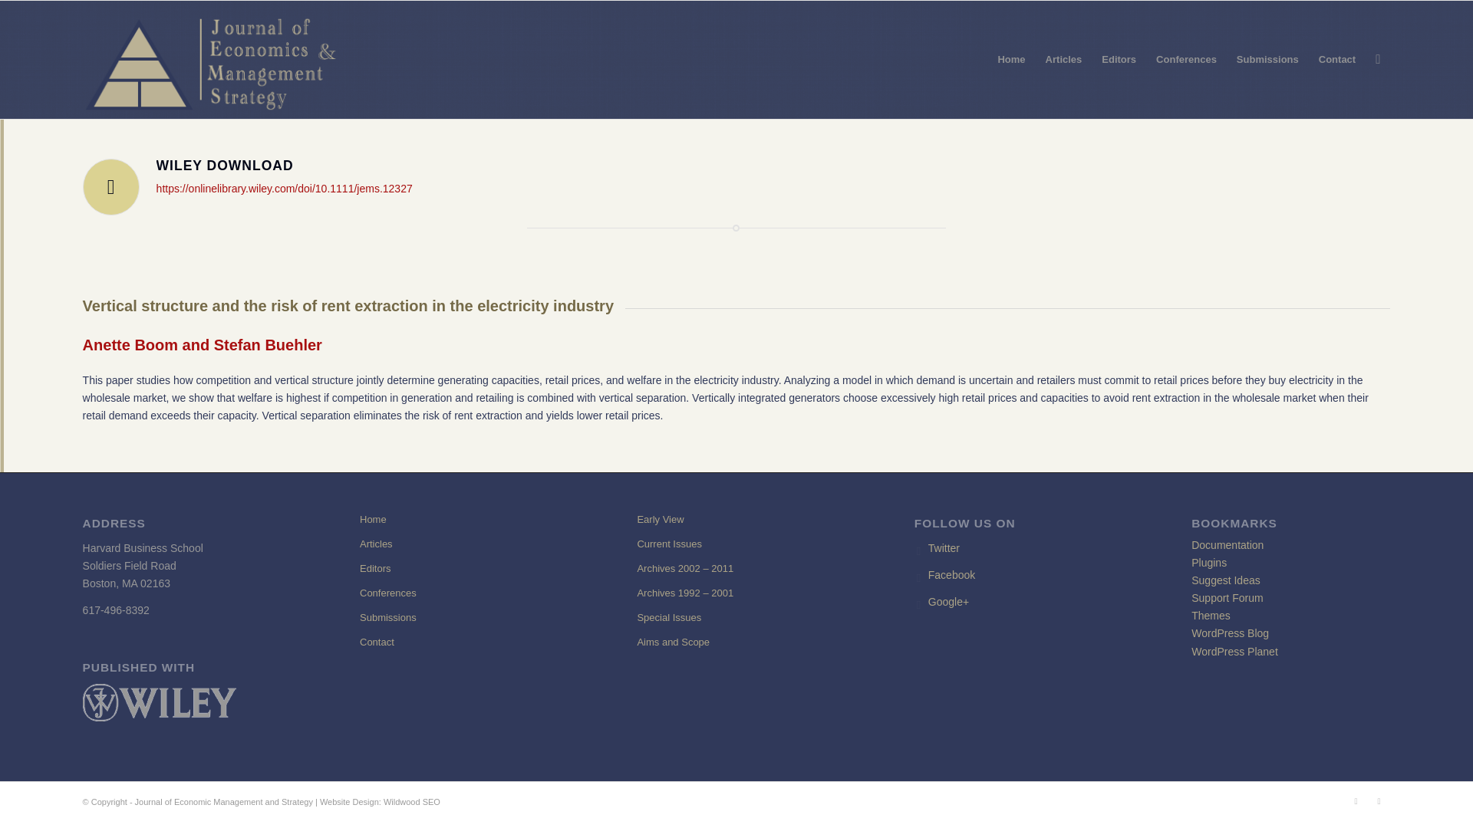  I want to click on Plugins, so click(1209, 562).